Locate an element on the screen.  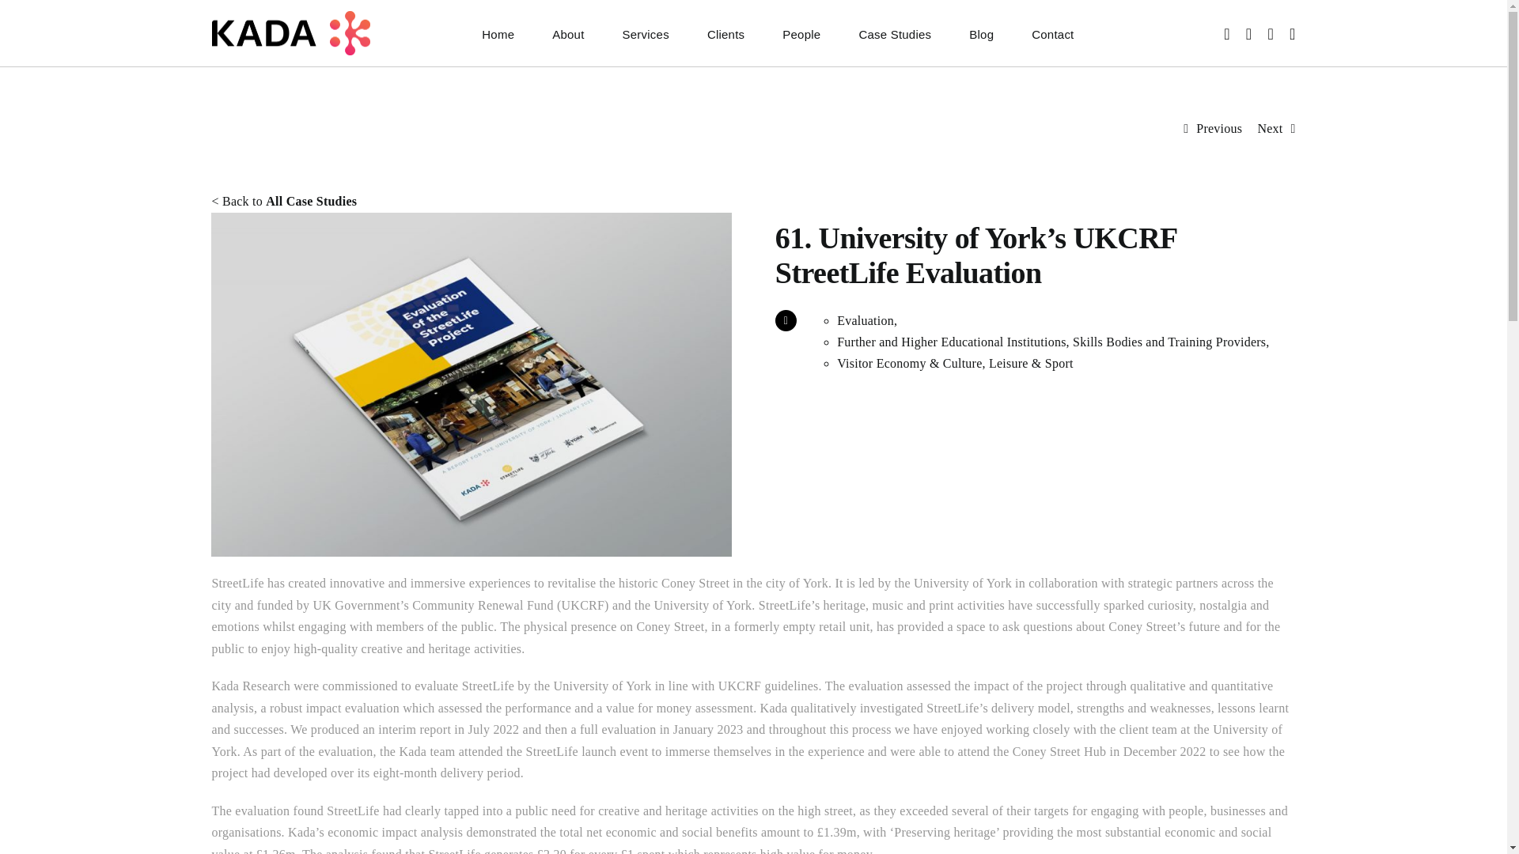
Evaluation is located at coordinates (866, 320).